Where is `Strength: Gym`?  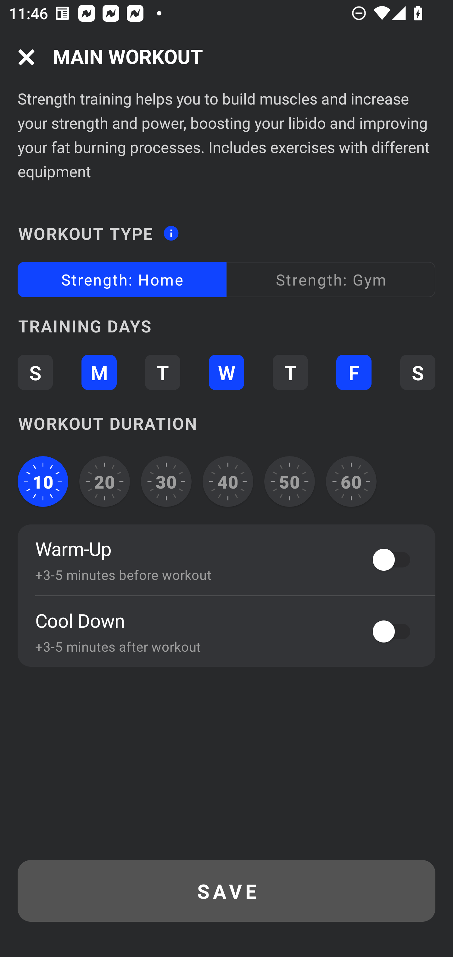 Strength: Gym is located at coordinates (331, 279).